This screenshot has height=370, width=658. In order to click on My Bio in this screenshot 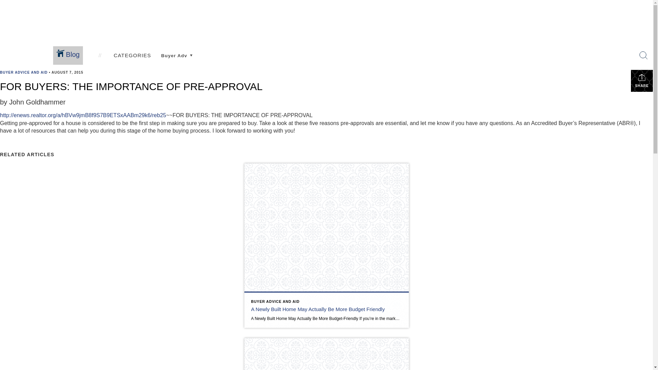, I will do `click(385, 54)`.